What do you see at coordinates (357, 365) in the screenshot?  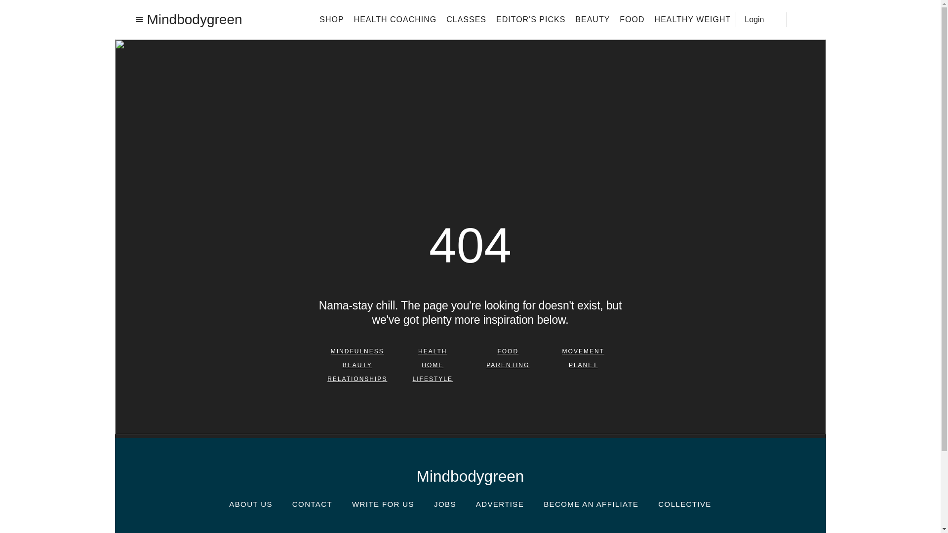 I see `BEAUTY` at bounding box center [357, 365].